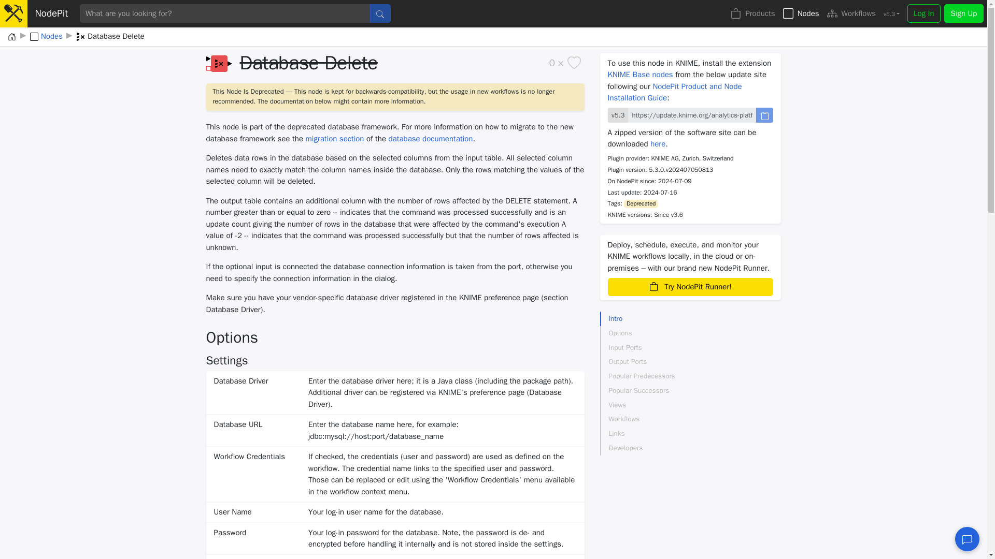 This screenshot has height=559, width=995. I want to click on NodePit, so click(55, 13).